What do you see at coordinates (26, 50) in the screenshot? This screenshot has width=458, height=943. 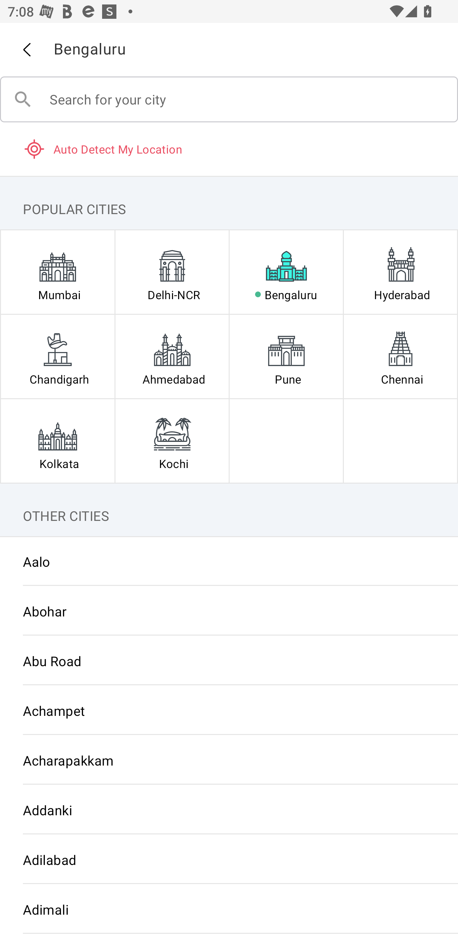 I see `Back` at bounding box center [26, 50].